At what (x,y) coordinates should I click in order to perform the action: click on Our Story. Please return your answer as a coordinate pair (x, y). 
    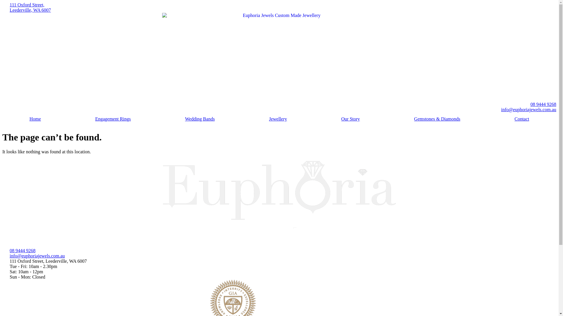
    Looking at the image, I should click on (351, 119).